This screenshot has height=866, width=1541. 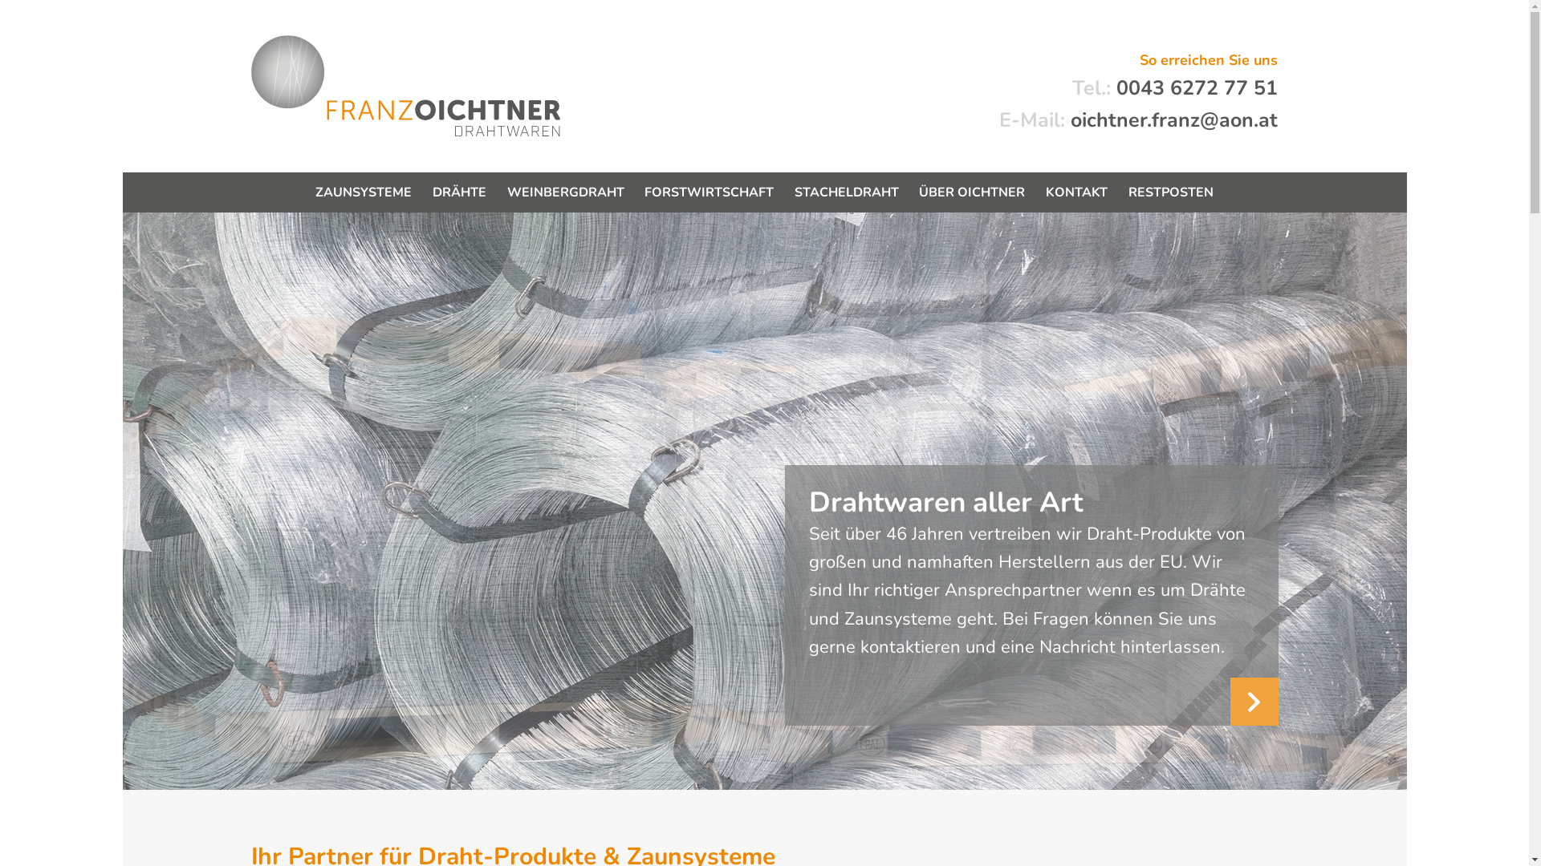 What do you see at coordinates (1174, 120) in the screenshot?
I see `oichtner.franz@aon.at` at bounding box center [1174, 120].